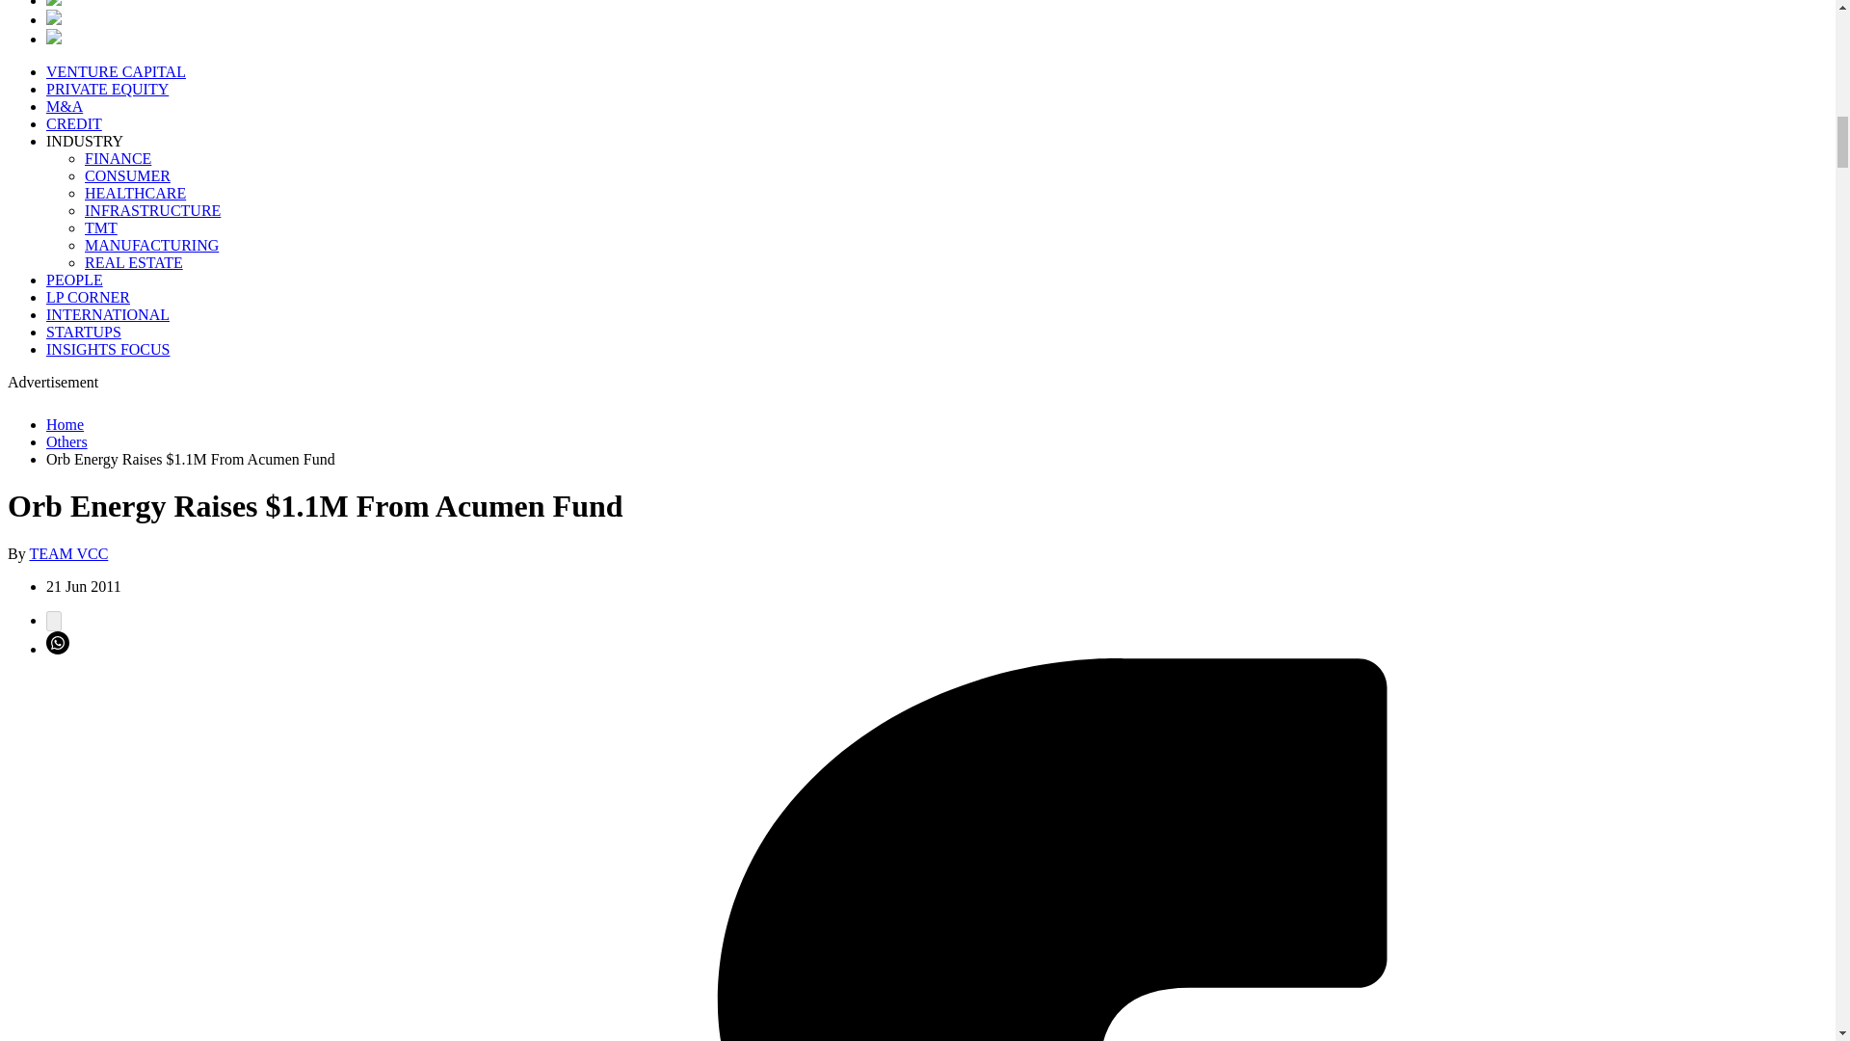 This screenshot has height=1041, width=1850. I want to click on PEOPLE, so click(75, 280).